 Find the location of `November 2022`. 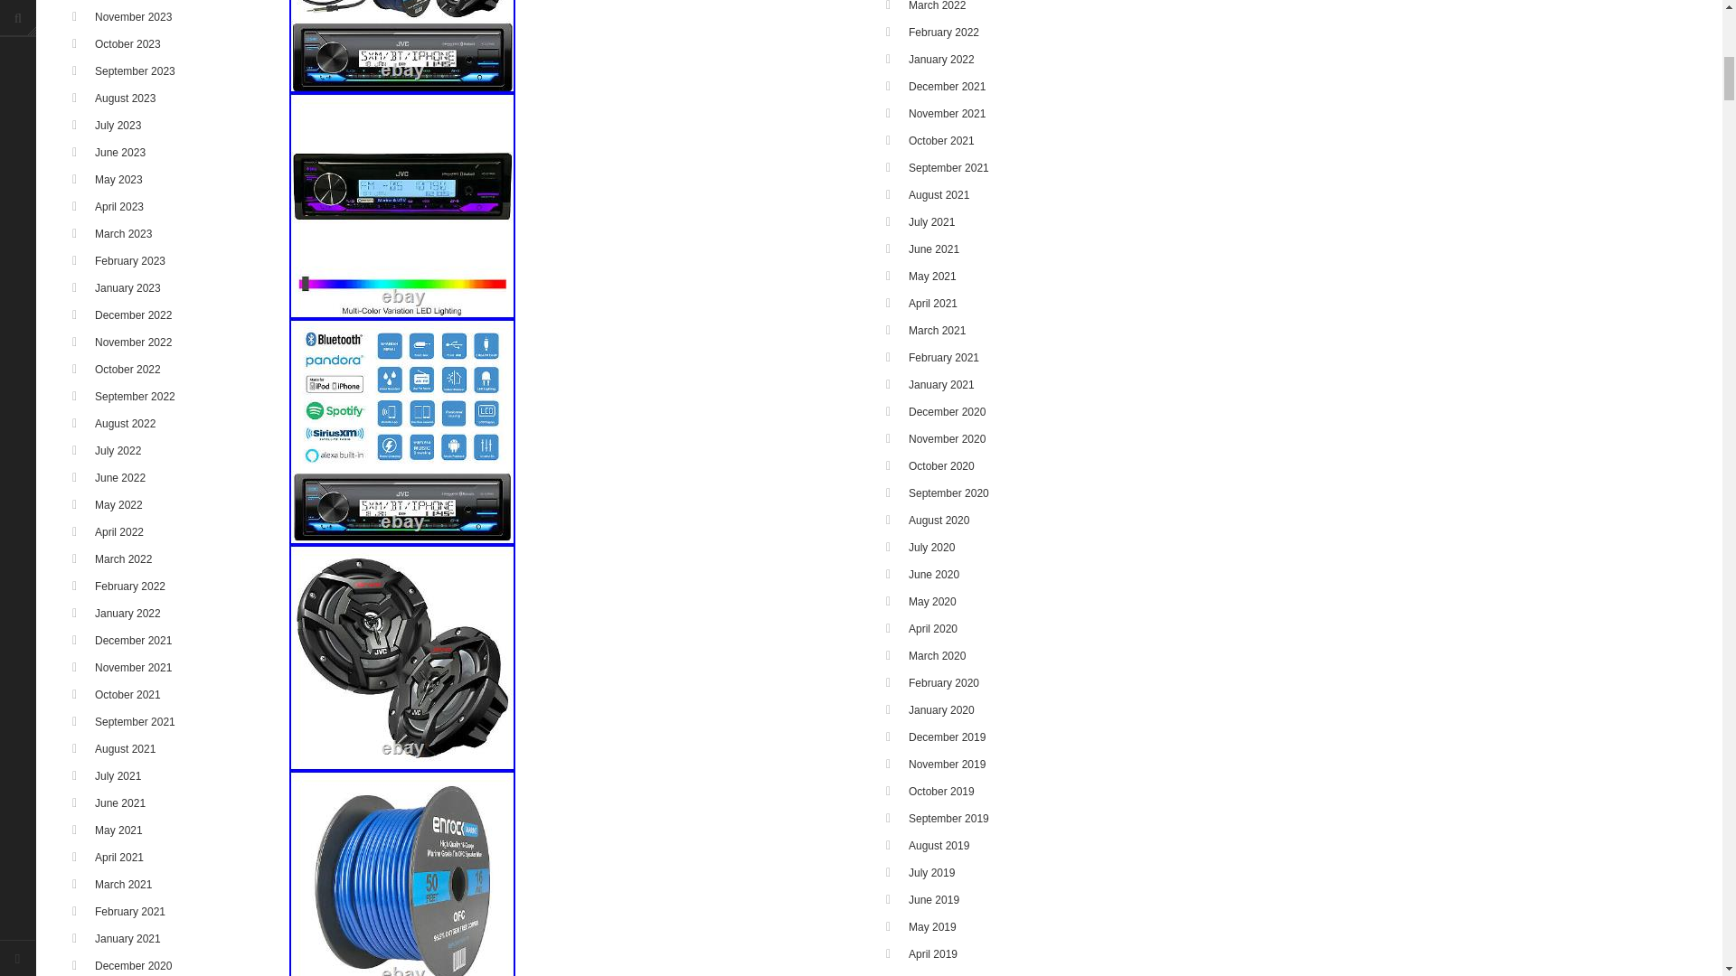

November 2022 is located at coordinates (134, 342).